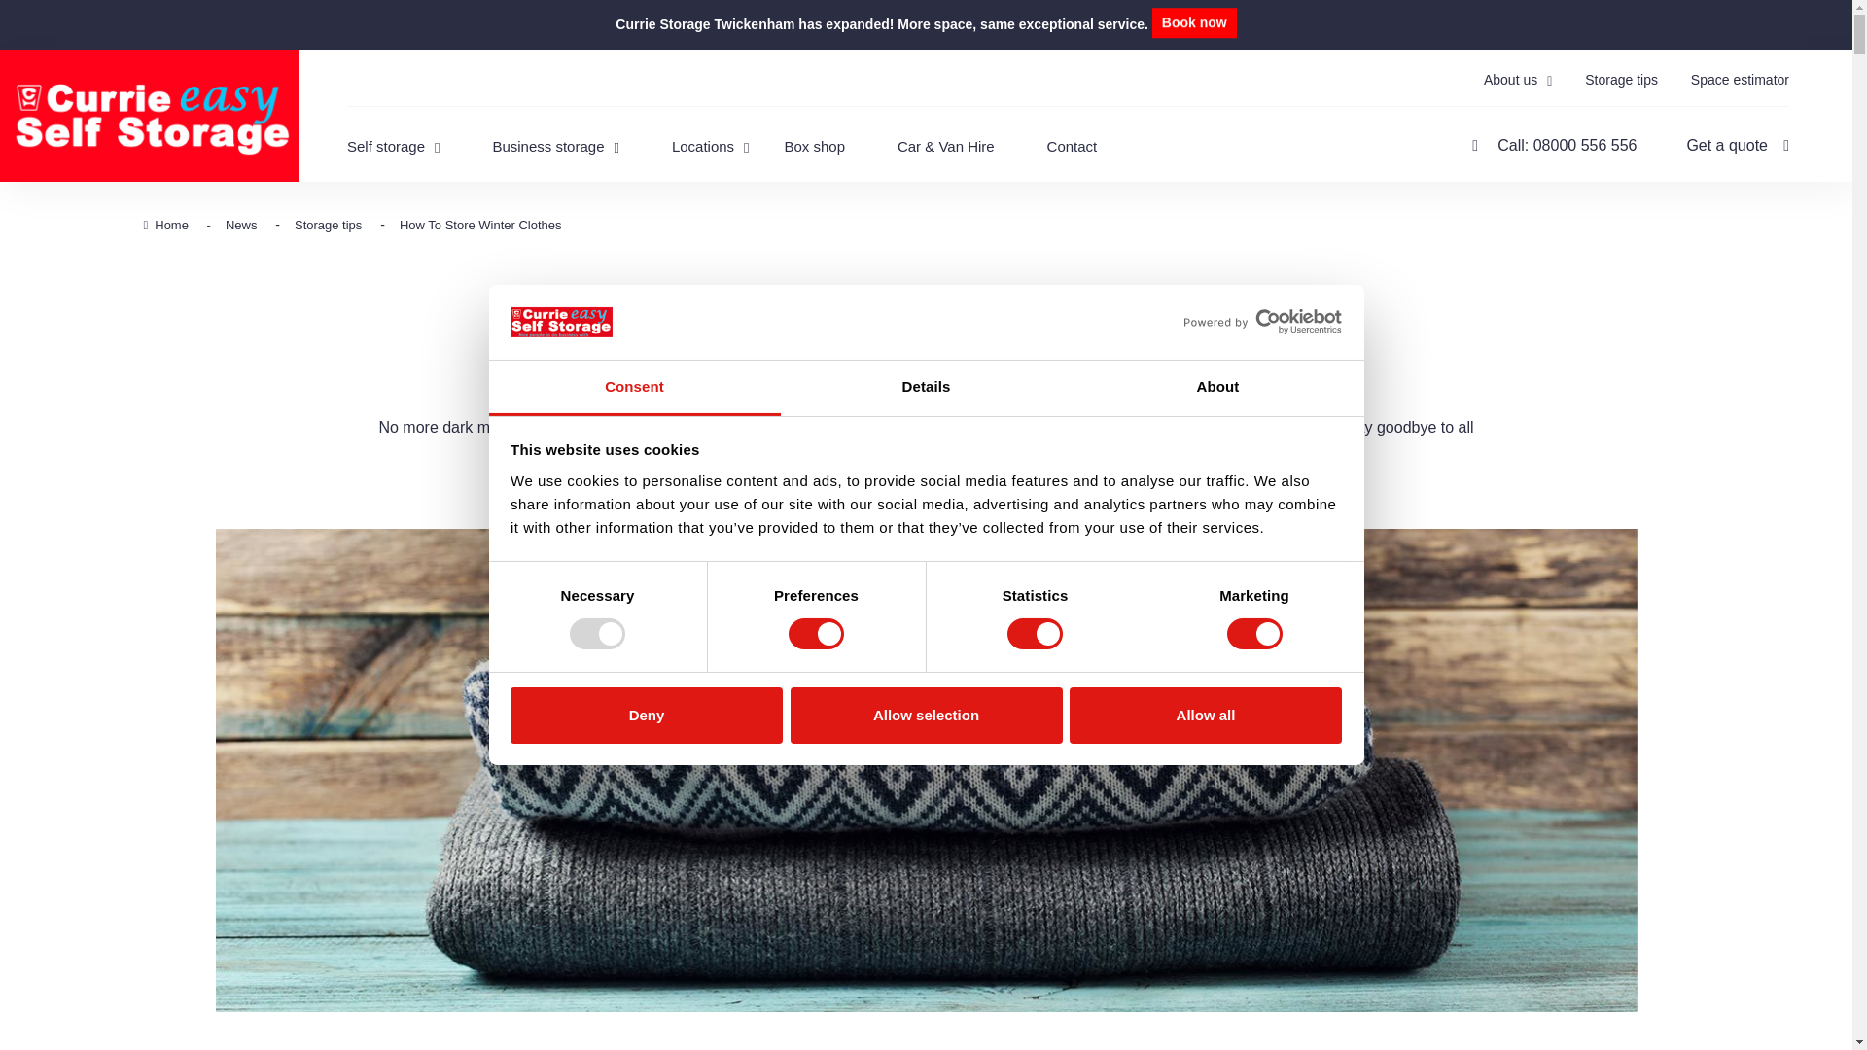  What do you see at coordinates (926, 716) in the screenshot?
I see `Allow selection` at bounding box center [926, 716].